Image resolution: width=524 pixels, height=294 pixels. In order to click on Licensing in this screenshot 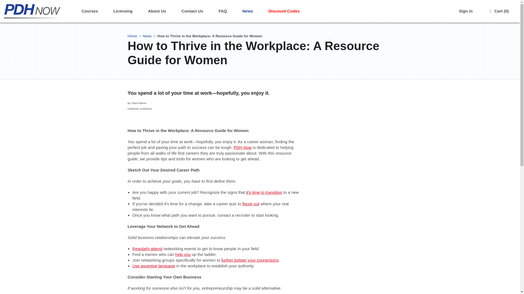, I will do `click(123, 11)`.